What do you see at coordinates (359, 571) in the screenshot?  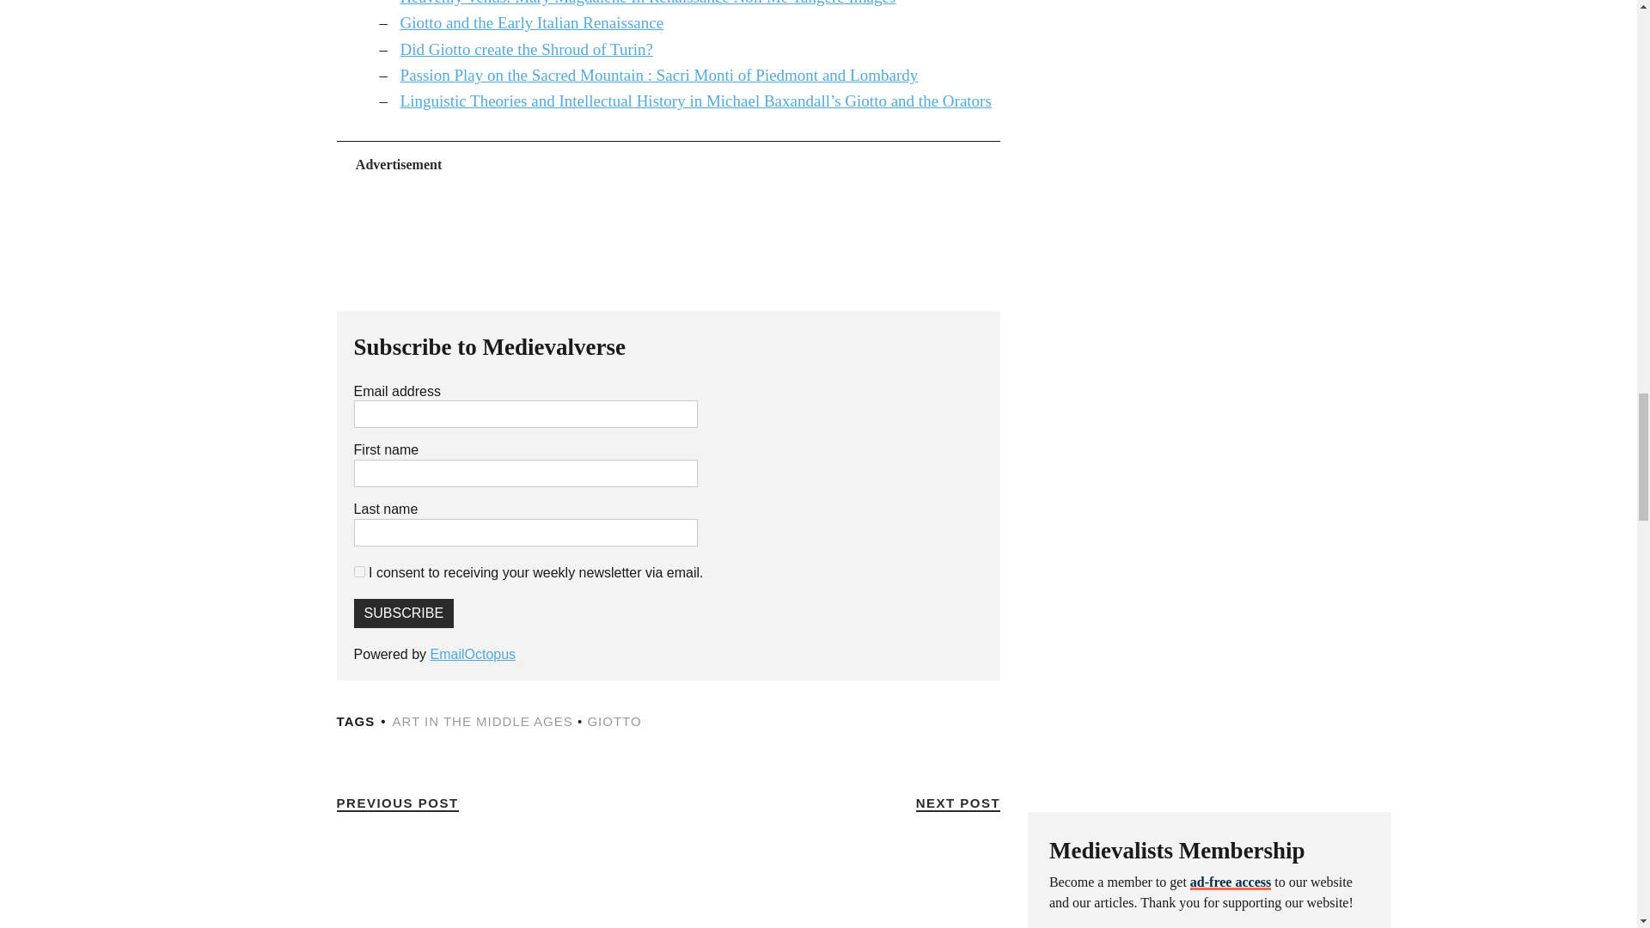 I see `on` at bounding box center [359, 571].